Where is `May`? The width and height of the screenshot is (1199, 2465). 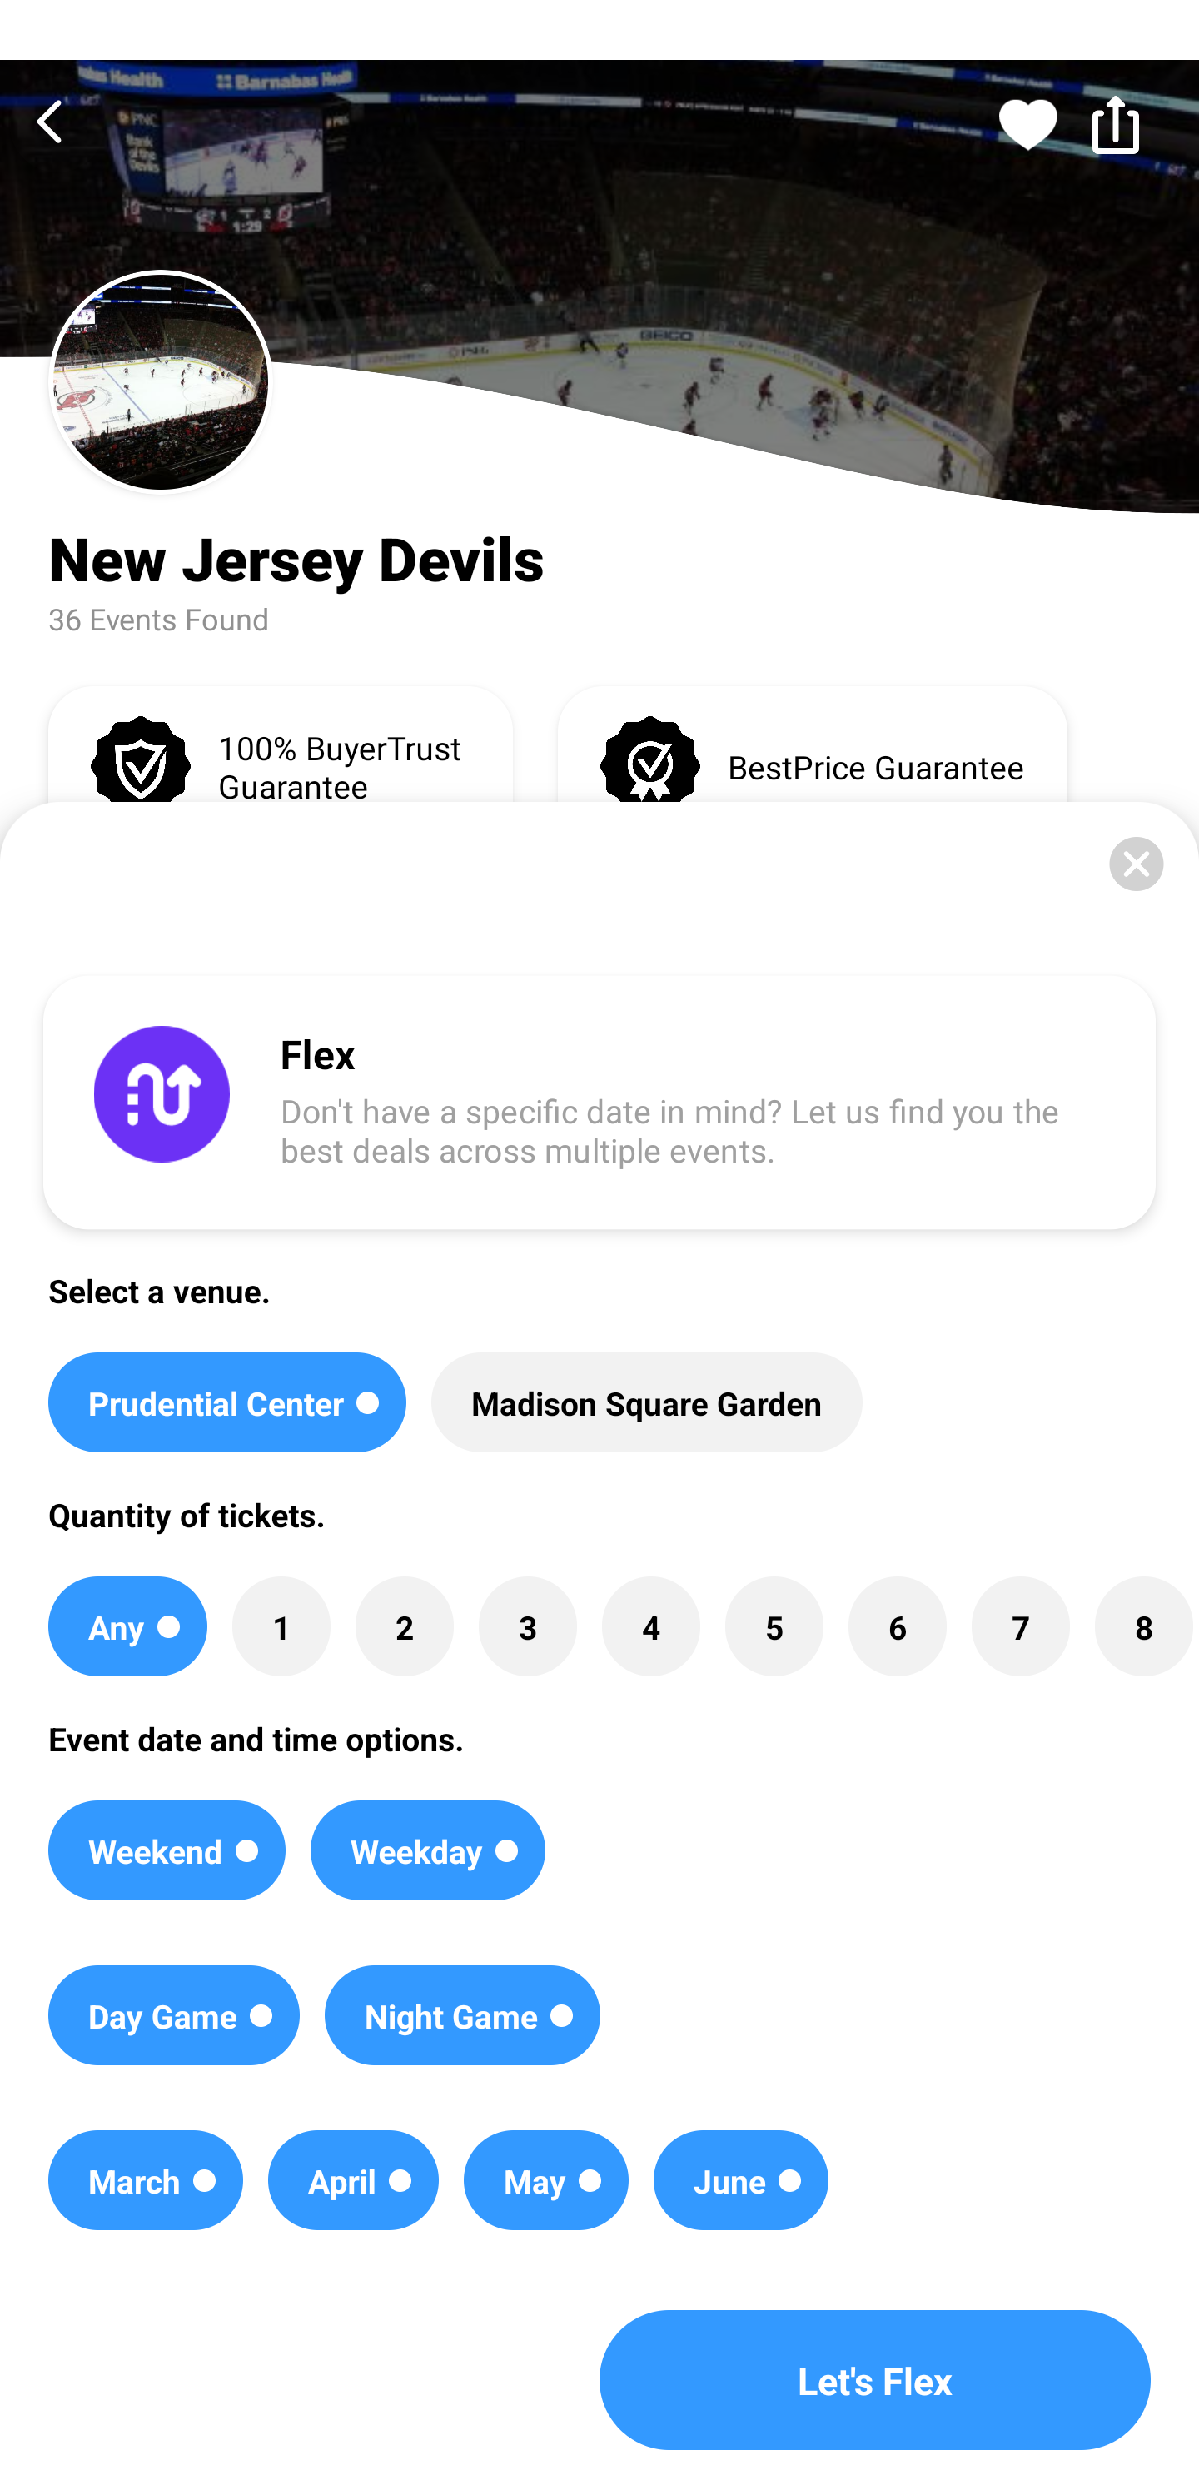 May is located at coordinates (546, 2180).